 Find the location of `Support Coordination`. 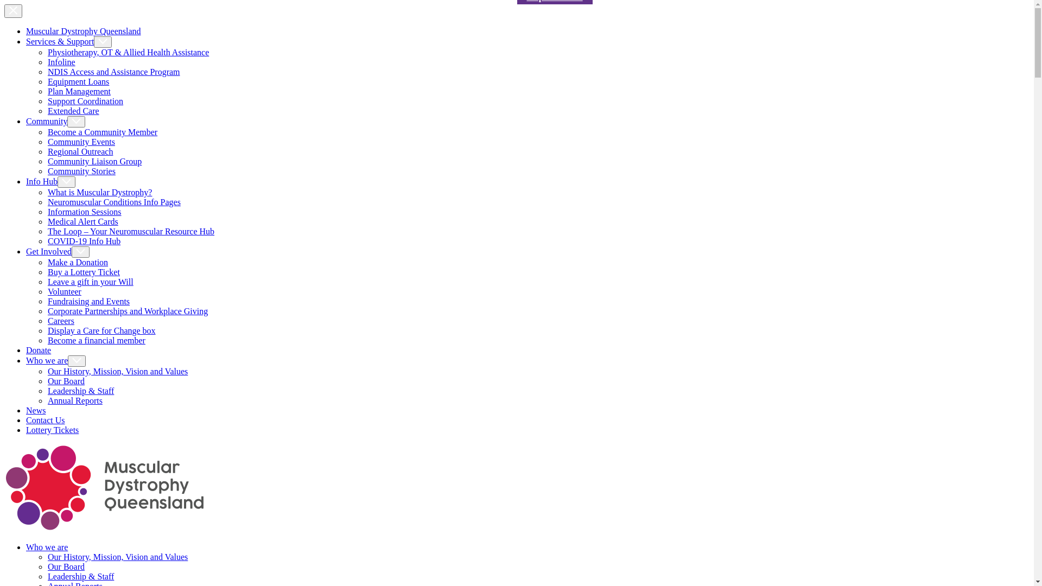

Support Coordination is located at coordinates (86, 101).